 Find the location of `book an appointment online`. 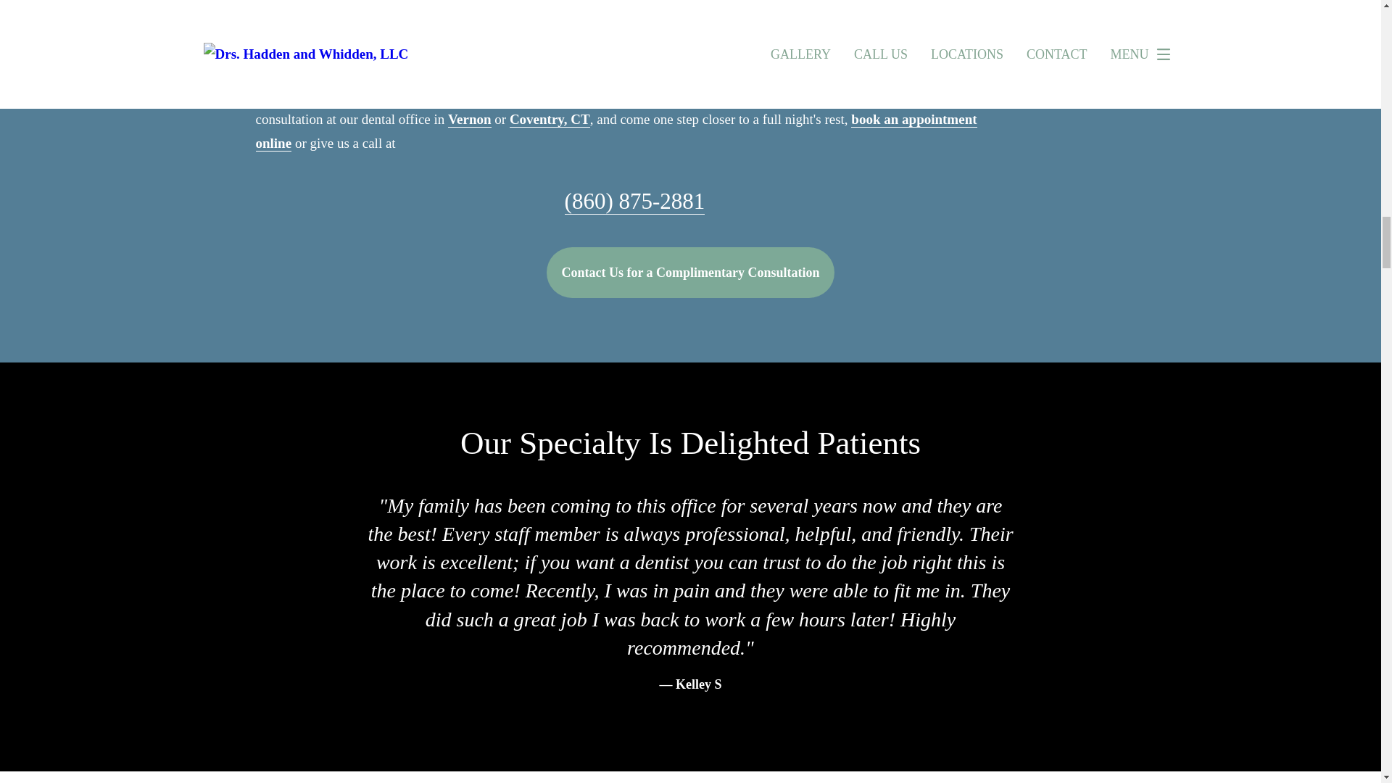

book an appointment online is located at coordinates (616, 131).